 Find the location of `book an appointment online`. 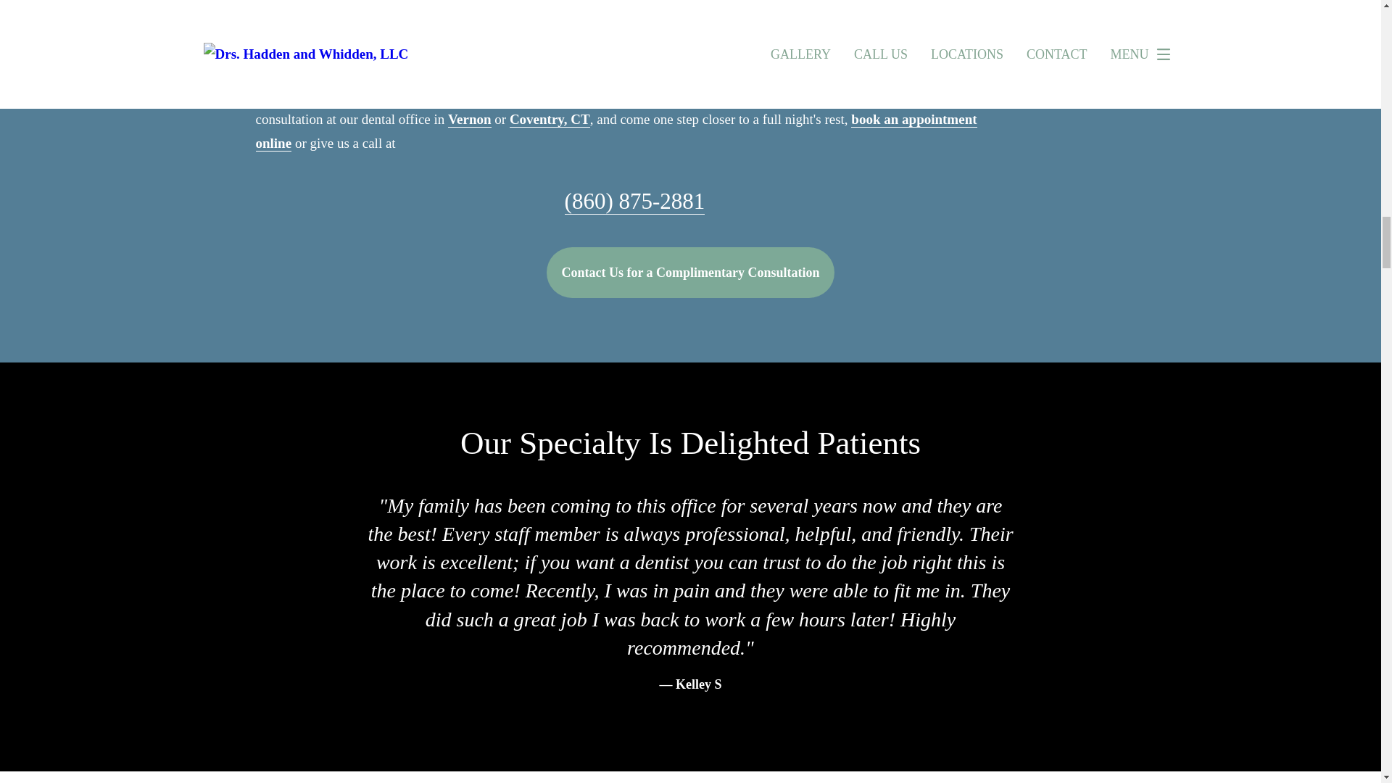

book an appointment online is located at coordinates (616, 131).